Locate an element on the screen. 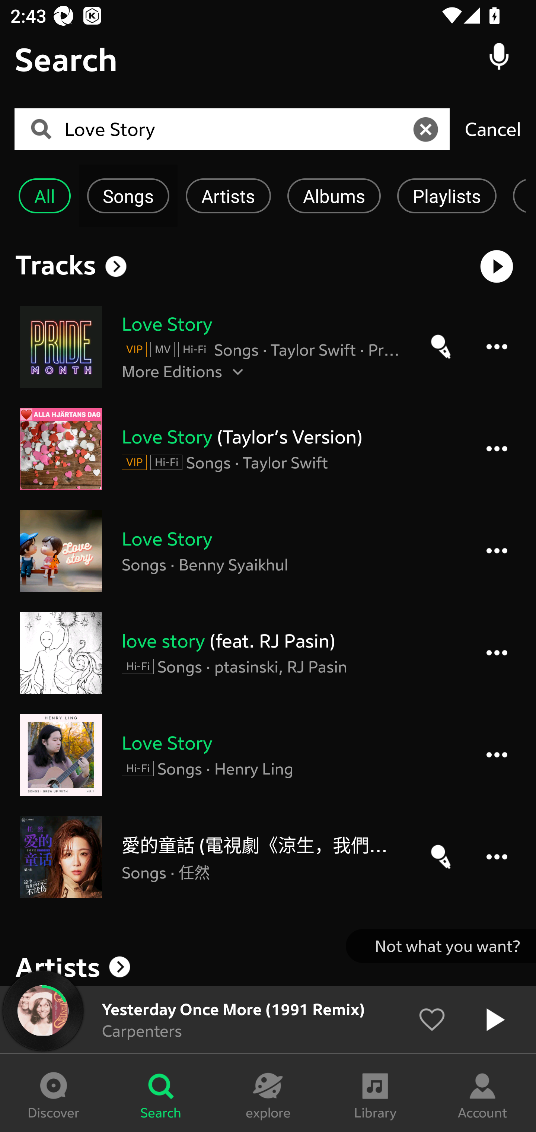 Image resolution: width=536 pixels, height=1132 pixels. Library is located at coordinates (375, 1093).